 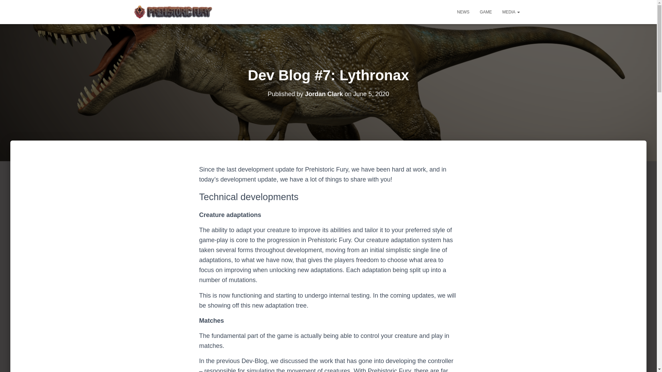 I want to click on Media, so click(x=511, y=12).